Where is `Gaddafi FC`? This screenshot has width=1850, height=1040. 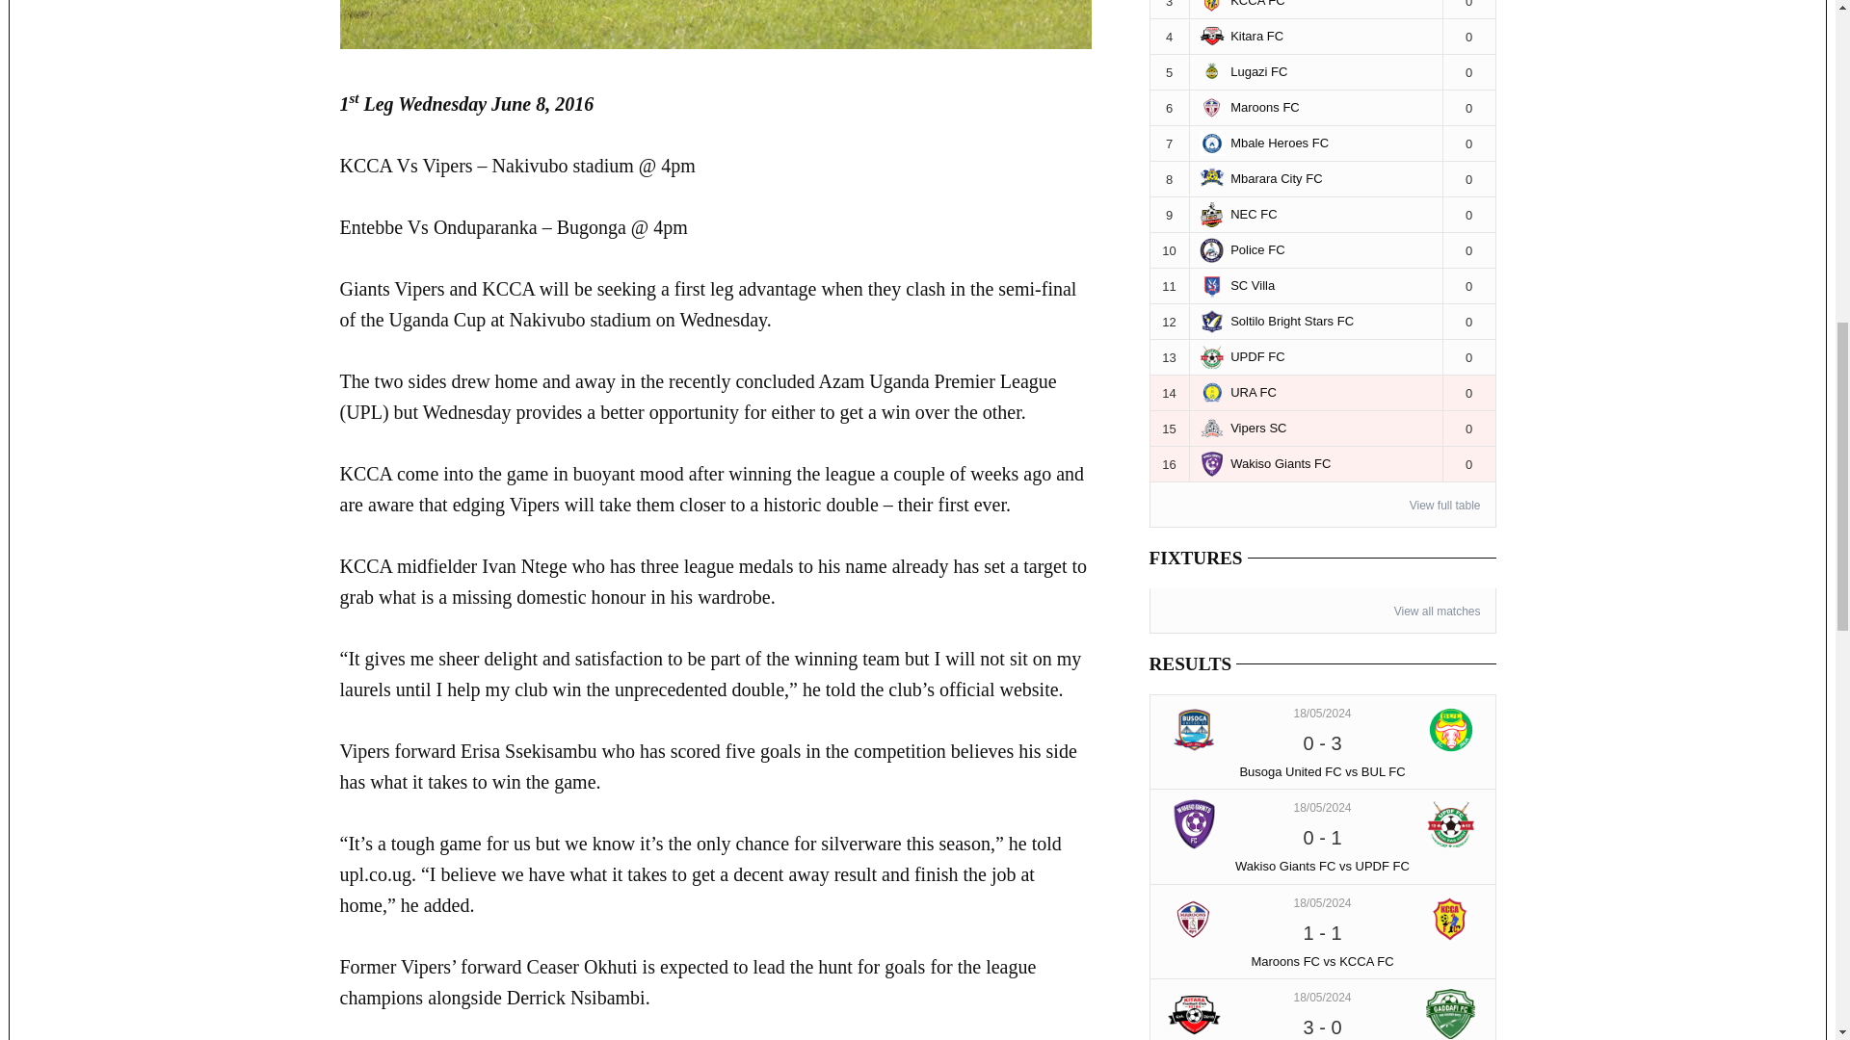 Gaddafi FC is located at coordinates (1451, 1013).